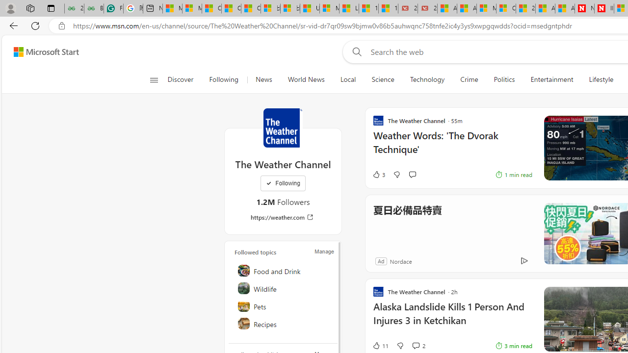  Describe the element at coordinates (283, 217) in the screenshot. I see `https://weather.com` at that location.